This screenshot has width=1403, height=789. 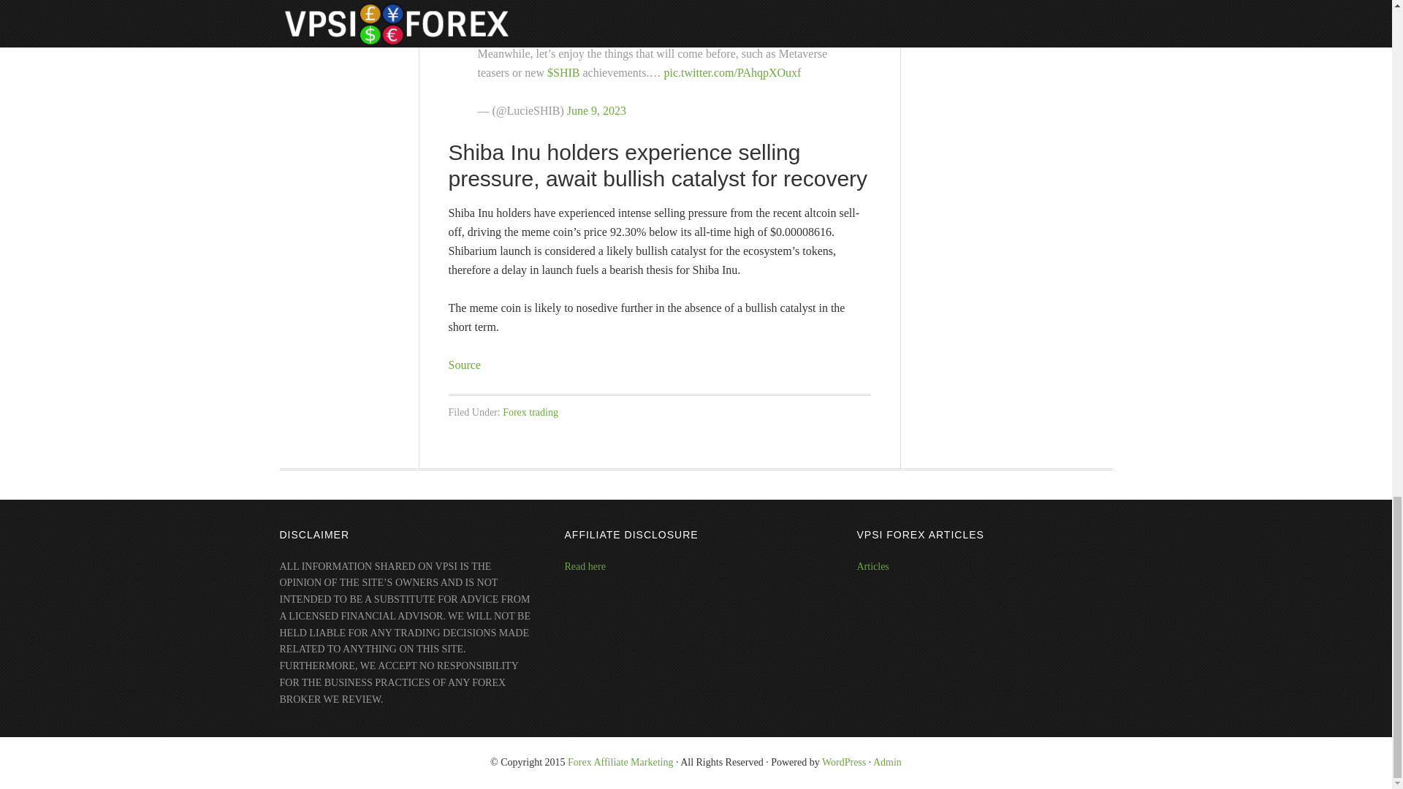 I want to click on Forex Affiliate Marketing, so click(x=620, y=761).